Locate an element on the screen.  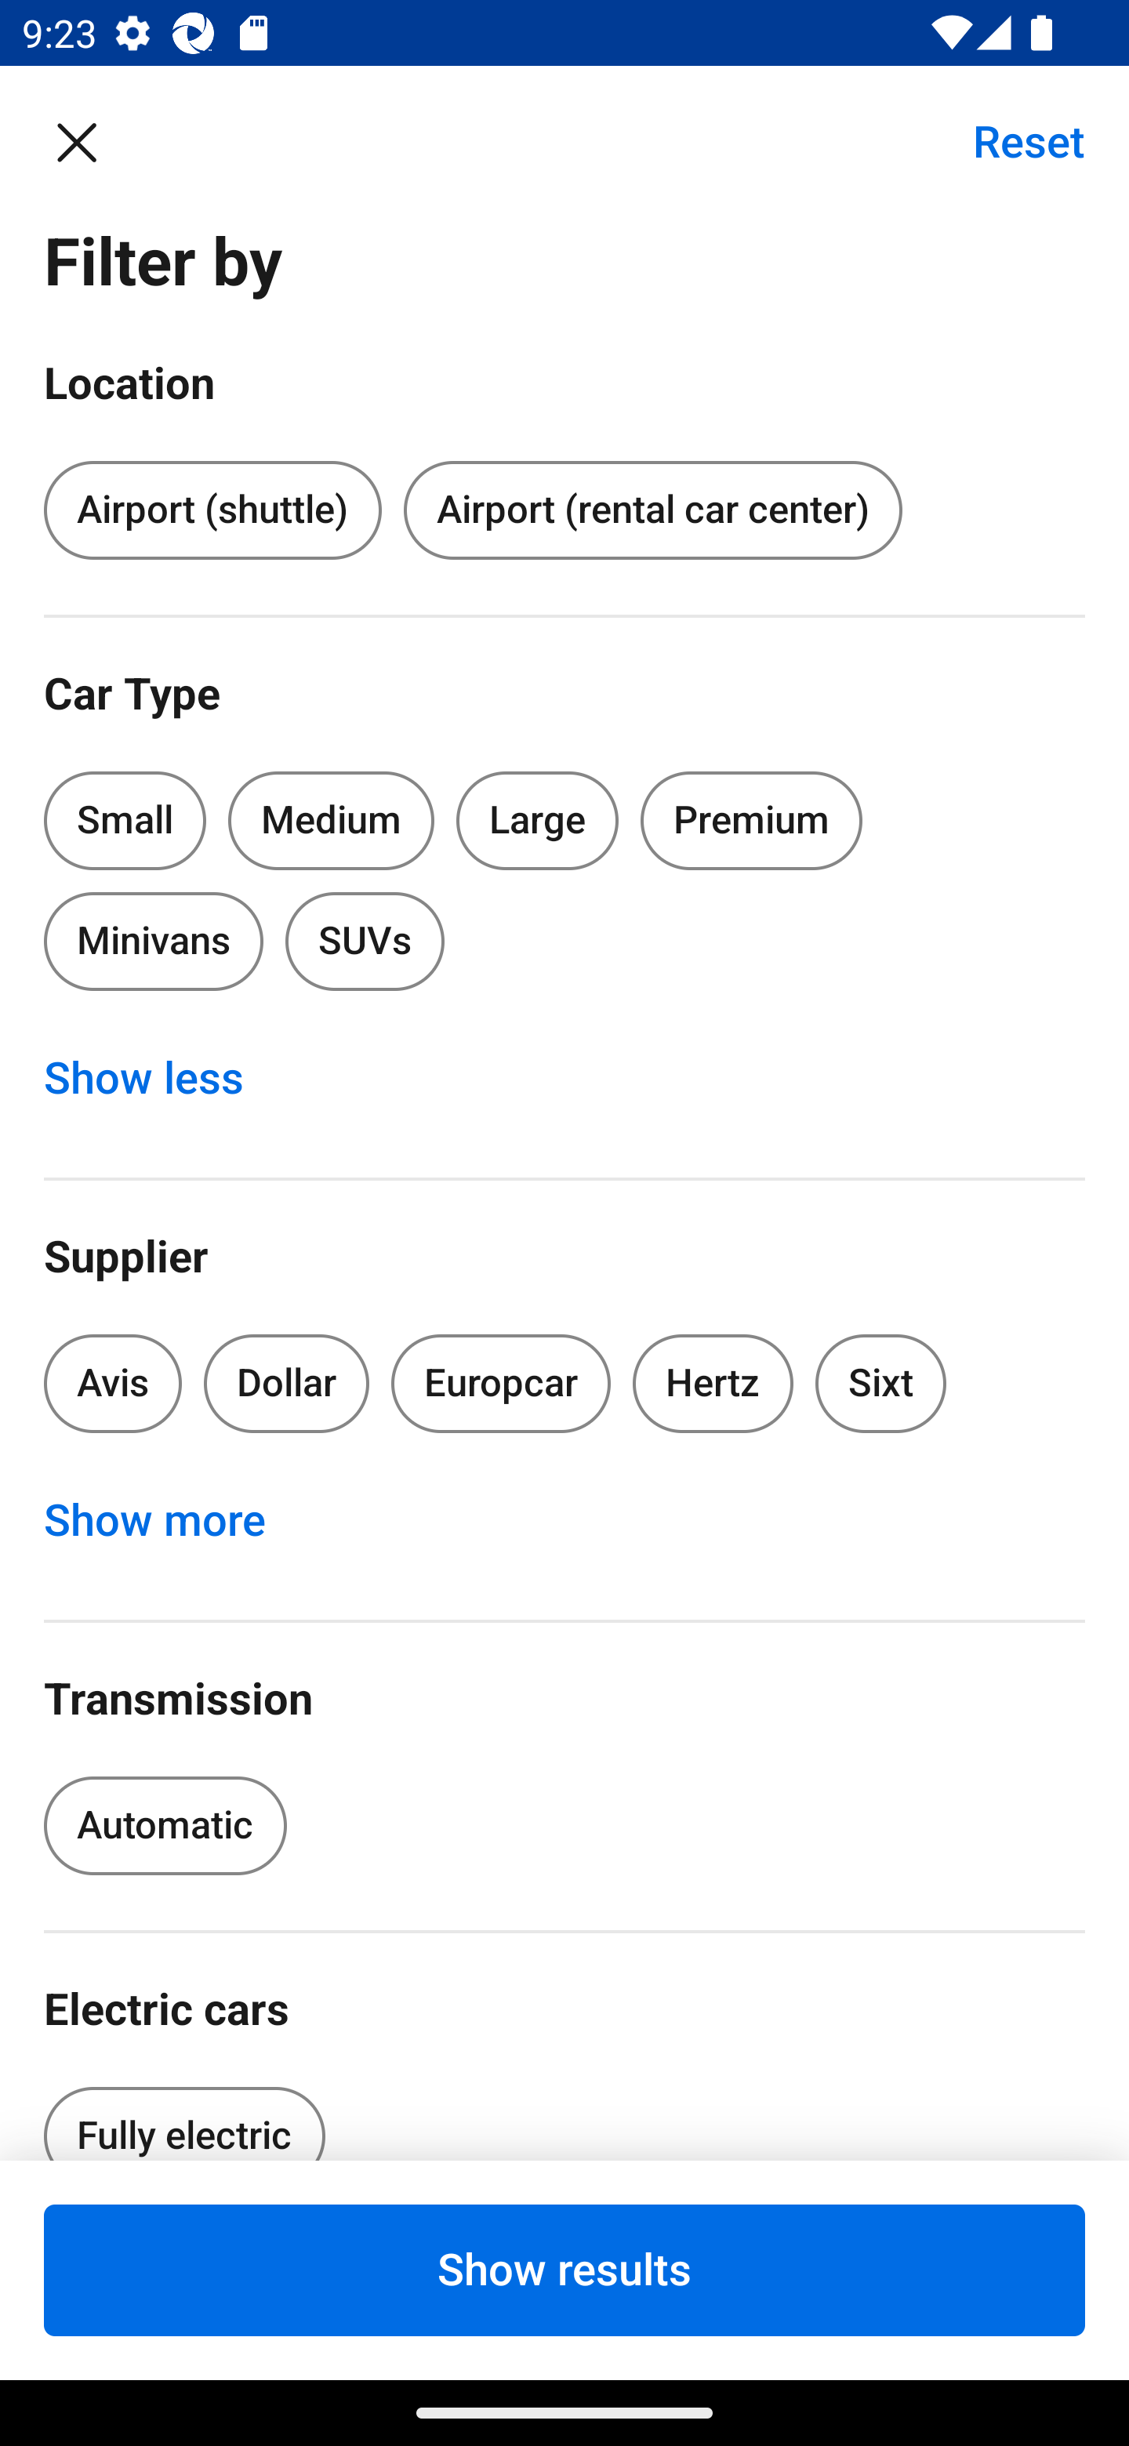
SUVs is located at coordinates (365, 941).